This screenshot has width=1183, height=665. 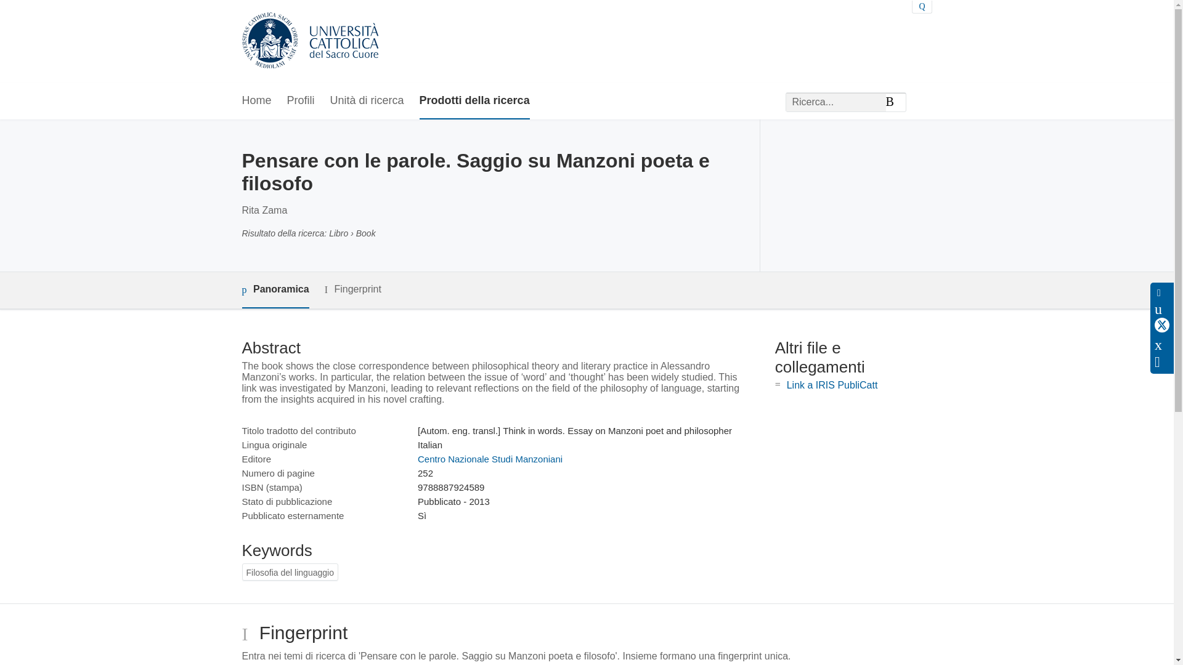 I want to click on PubliRES - Publications, Research, Expertise and Skills Home, so click(x=309, y=41).